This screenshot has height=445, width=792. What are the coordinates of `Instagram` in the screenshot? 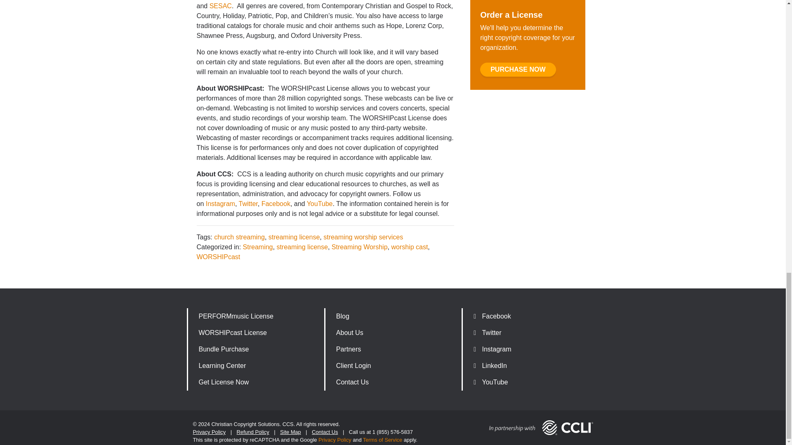 It's located at (220, 204).